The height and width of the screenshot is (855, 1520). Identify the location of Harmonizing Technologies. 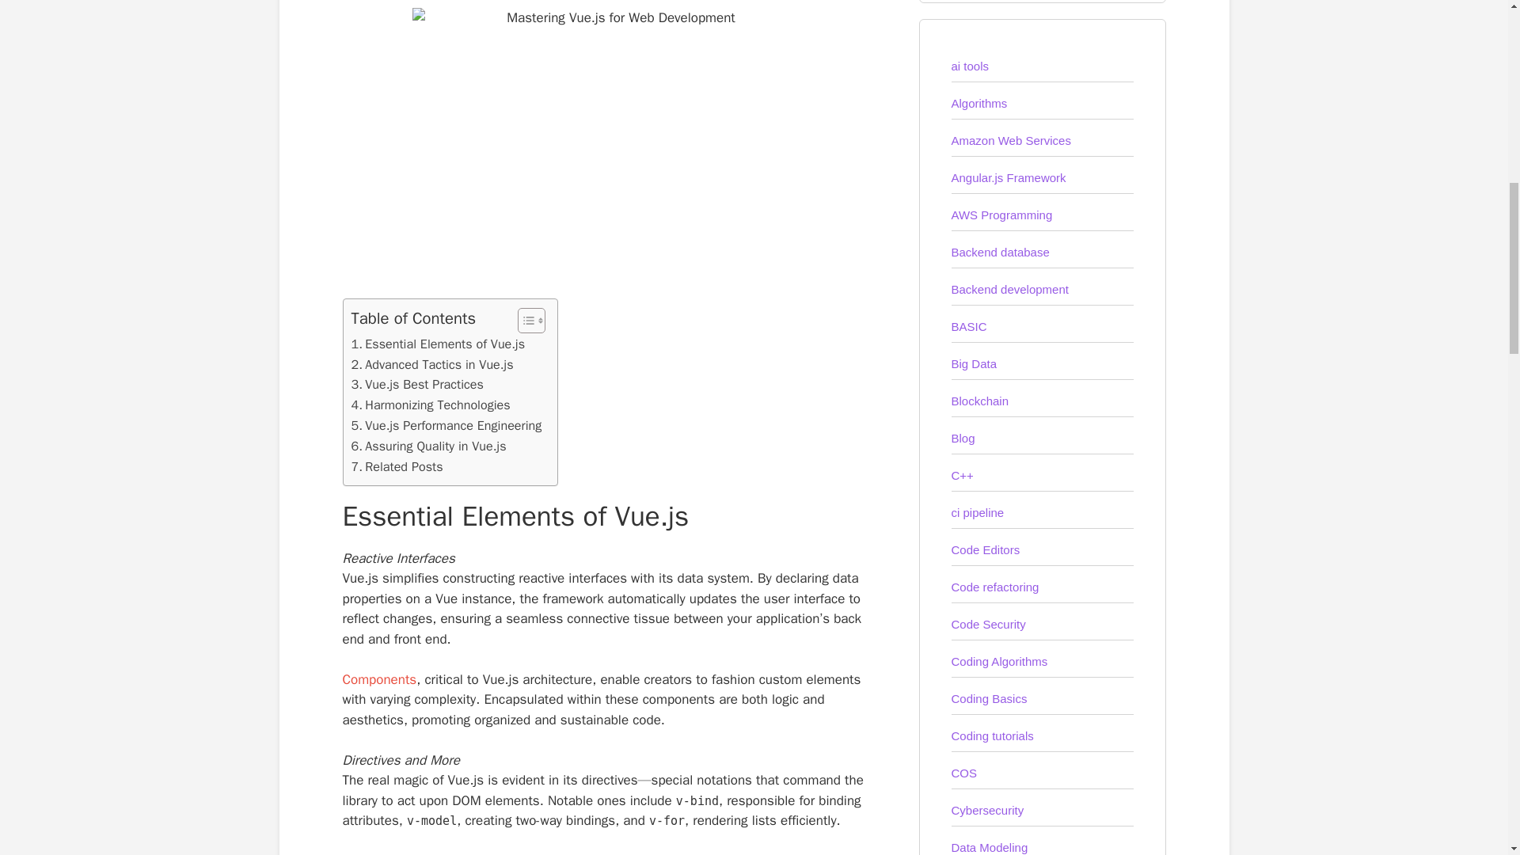
(431, 405).